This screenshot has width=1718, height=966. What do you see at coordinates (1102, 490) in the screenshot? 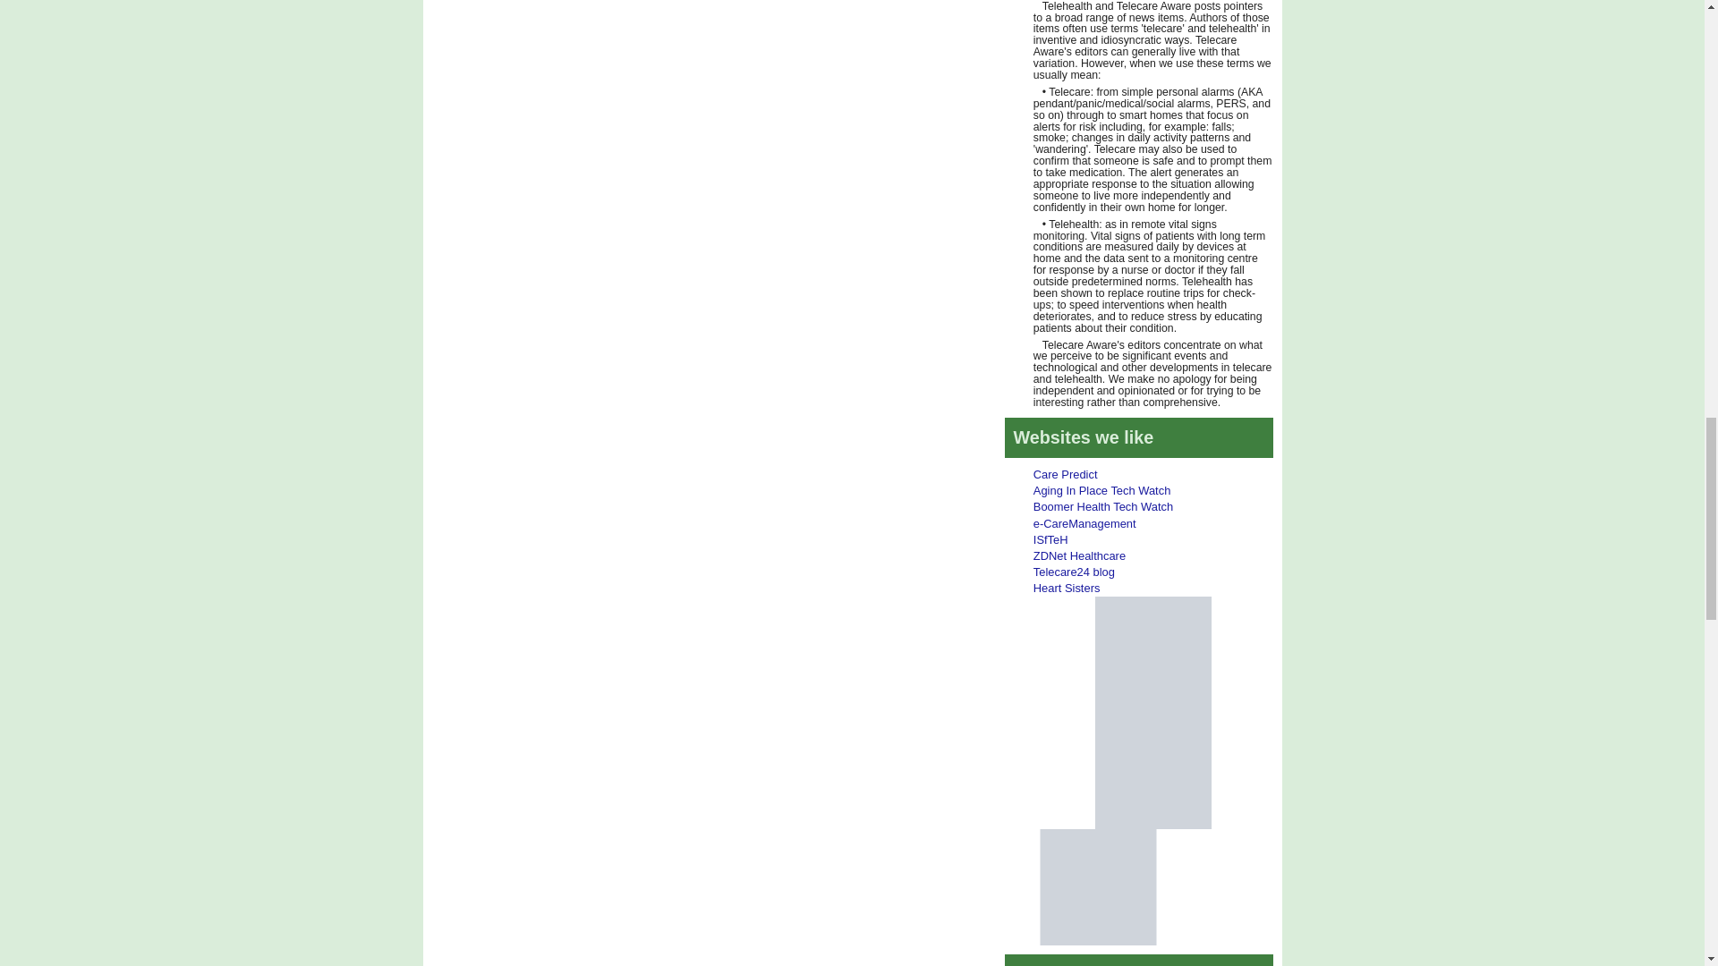
I see `Laurie Orlov's Aging In Place Tech Watch` at bounding box center [1102, 490].